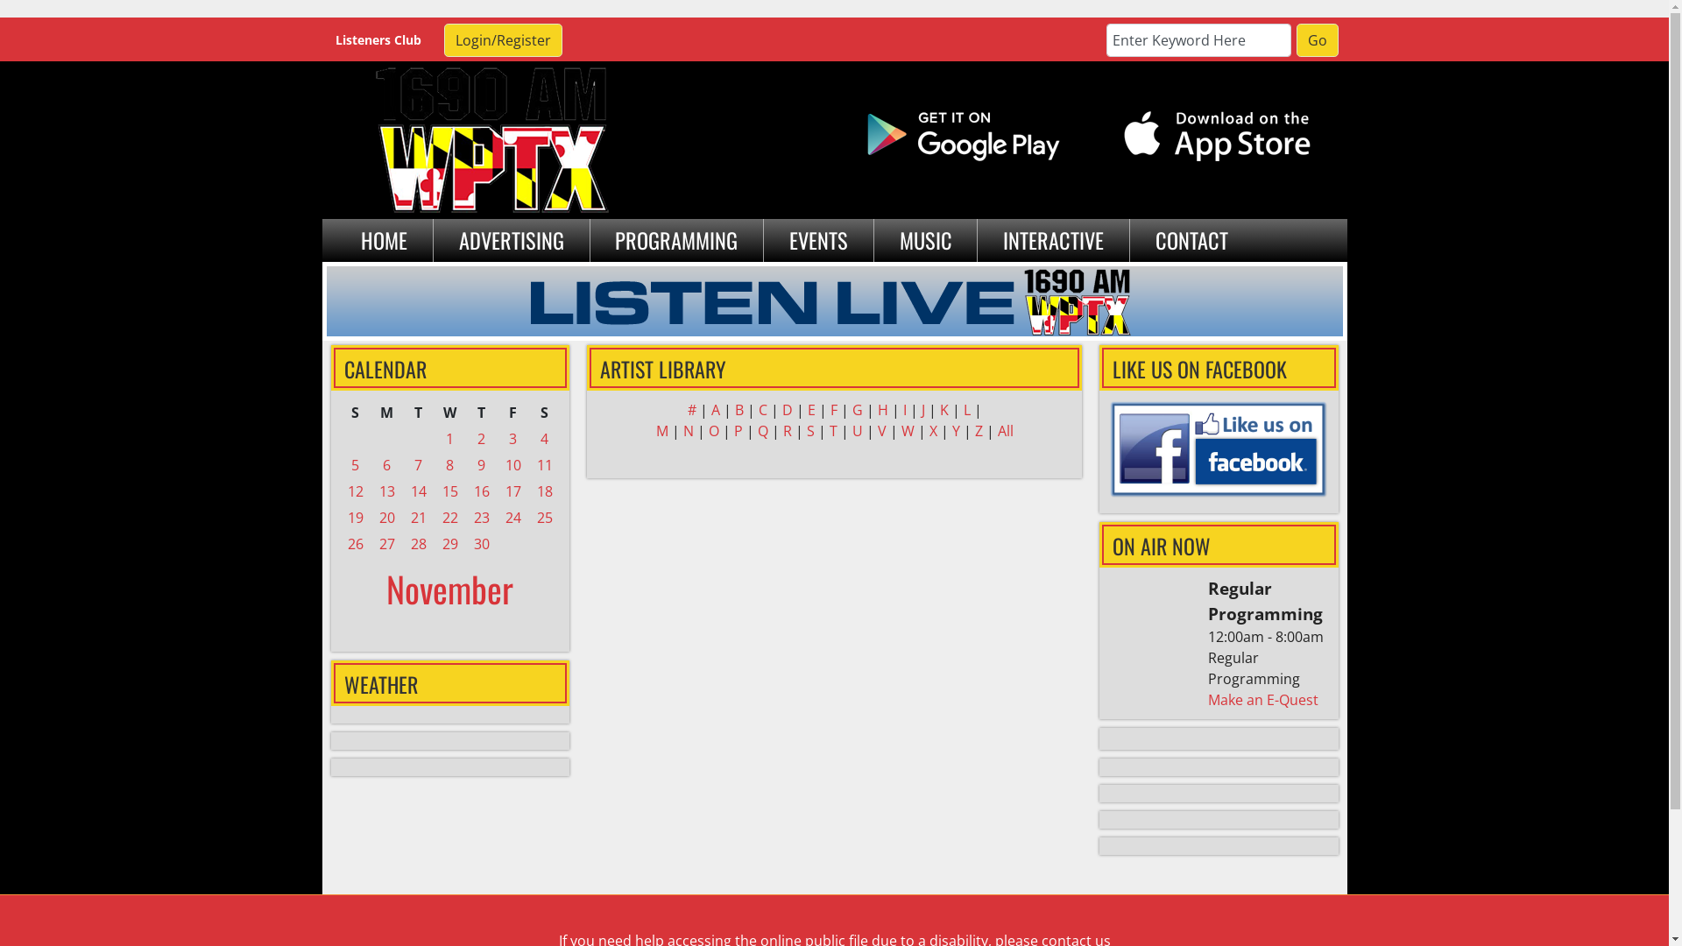  I want to click on D, so click(788, 410).